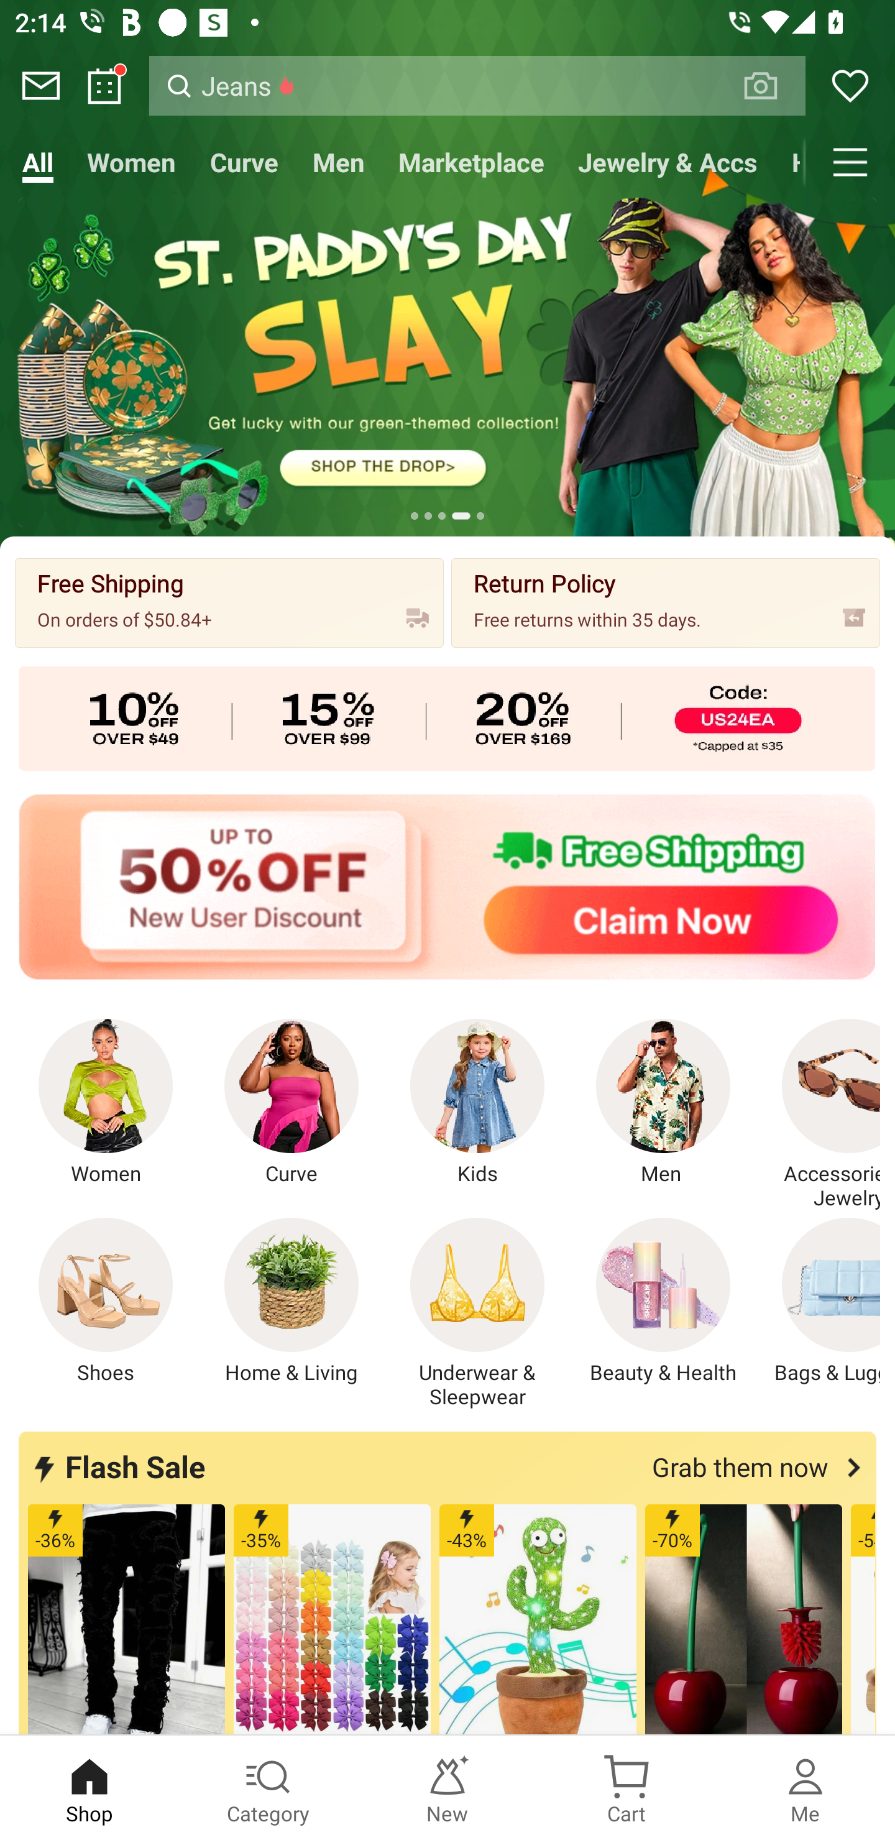 Image resolution: width=895 pixels, height=1840 pixels. I want to click on Bags & Luggage, so click(819, 1302).